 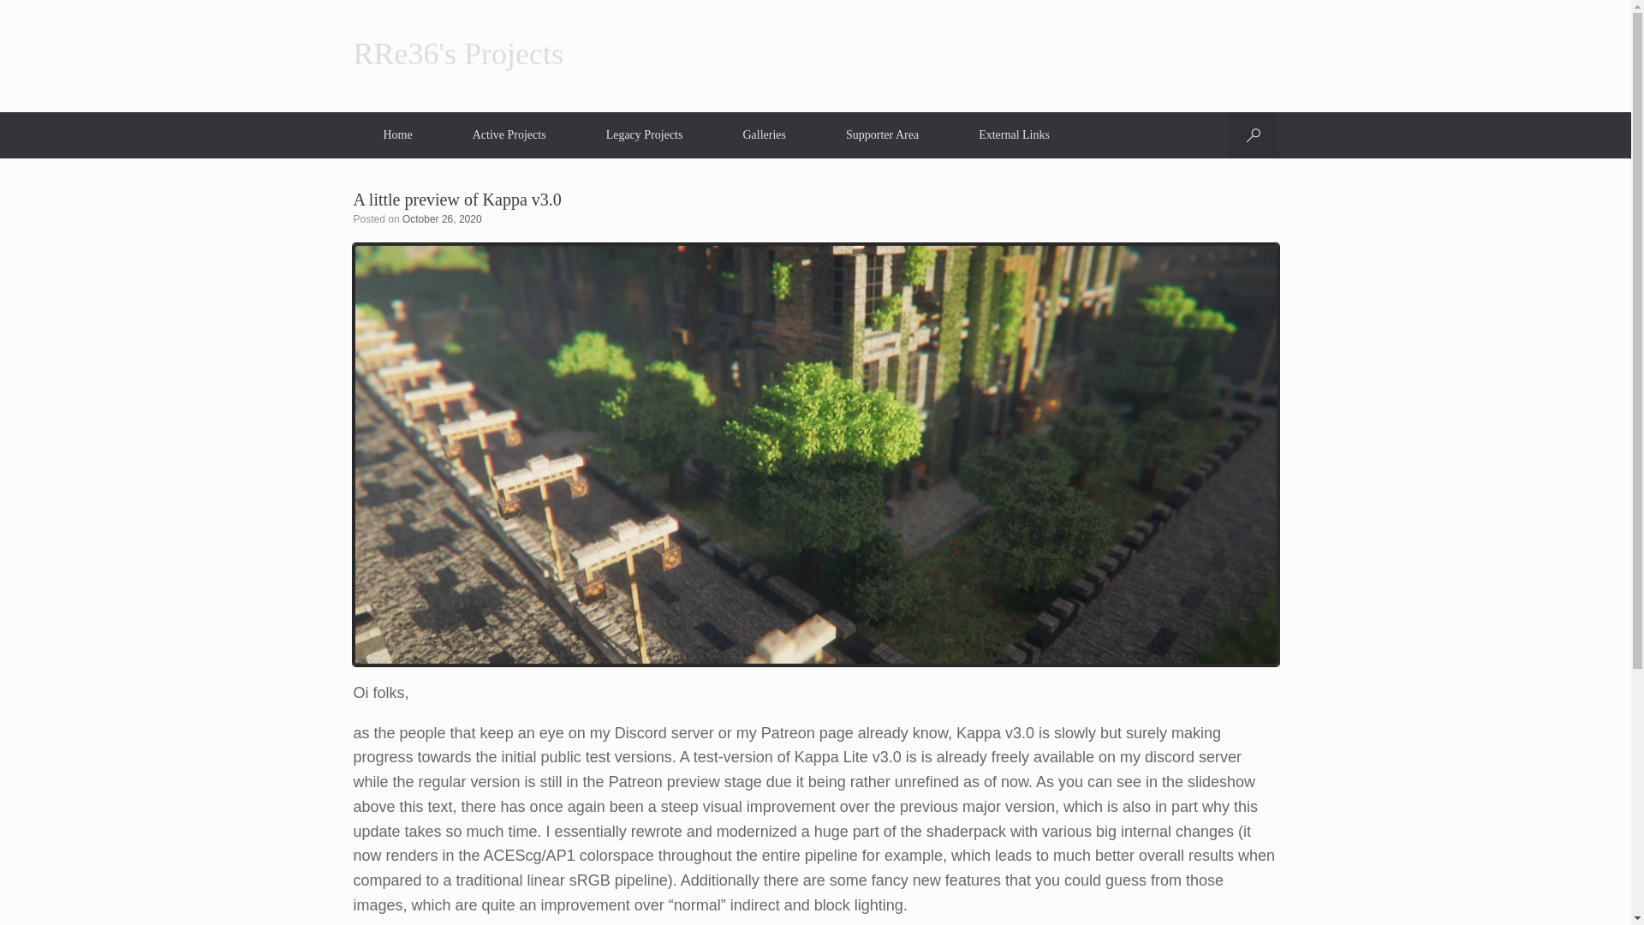 I want to click on Home, so click(x=397, y=134).